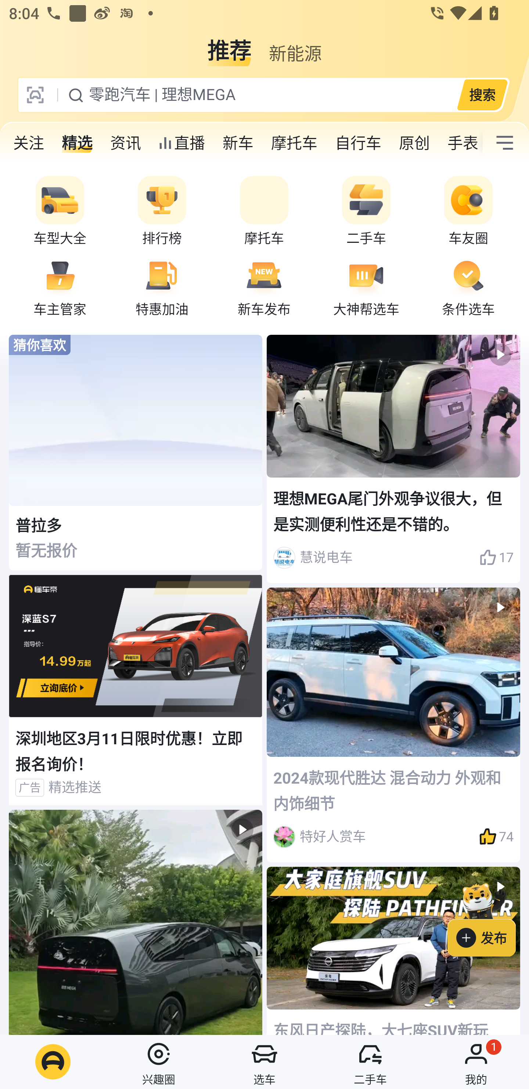  Describe the element at coordinates (136, 453) in the screenshot. I see `猜你喜欢 普拉多 暂无报价` at that location.